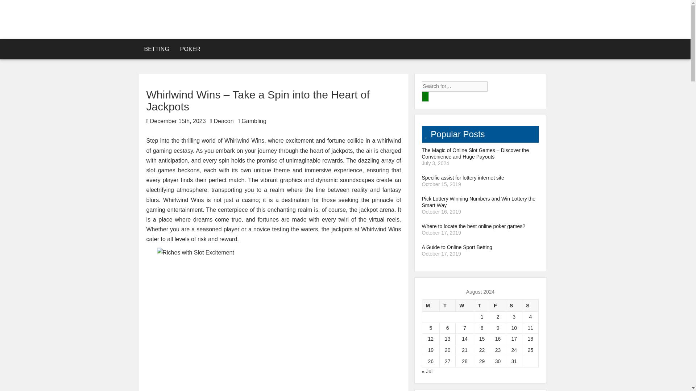 The image size is (696, 391). Describe the element at coordinates (465, 305) in the screenshot. I see `Wednesday` at that location.